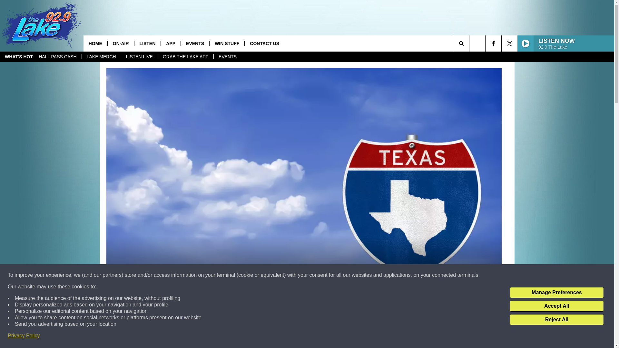 The height and width of the screenshot is (348, 619). What do you see at coordinates (220, 336) in the screenshot?
I see `Share on Facebook` at bounding box center [220, 336].